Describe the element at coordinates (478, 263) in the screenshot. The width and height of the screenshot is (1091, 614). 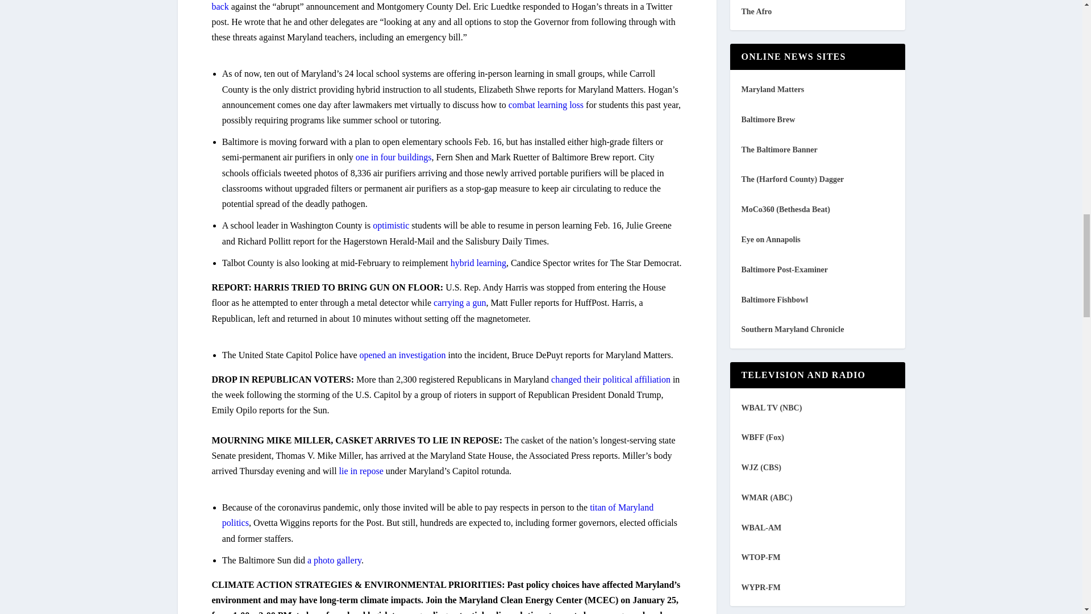
I see `hybrid learning` at that location.